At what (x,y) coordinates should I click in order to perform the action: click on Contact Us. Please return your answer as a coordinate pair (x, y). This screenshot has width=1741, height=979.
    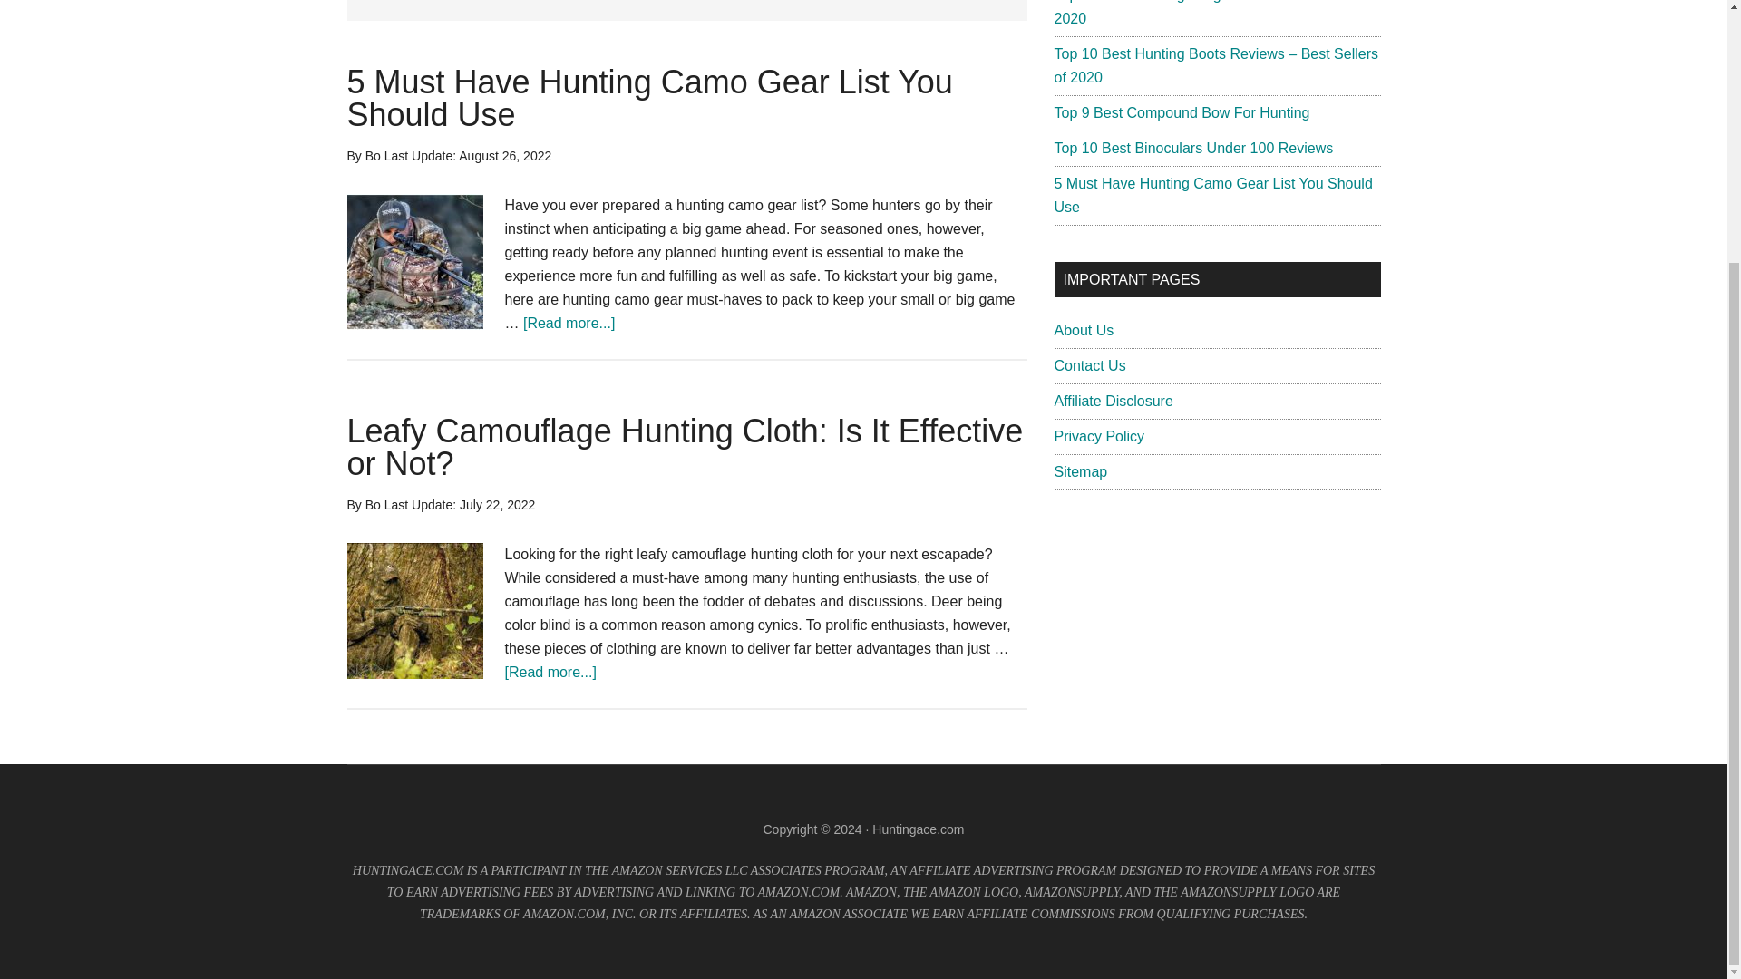
    Looking at the image, I should click on (1088, 365).